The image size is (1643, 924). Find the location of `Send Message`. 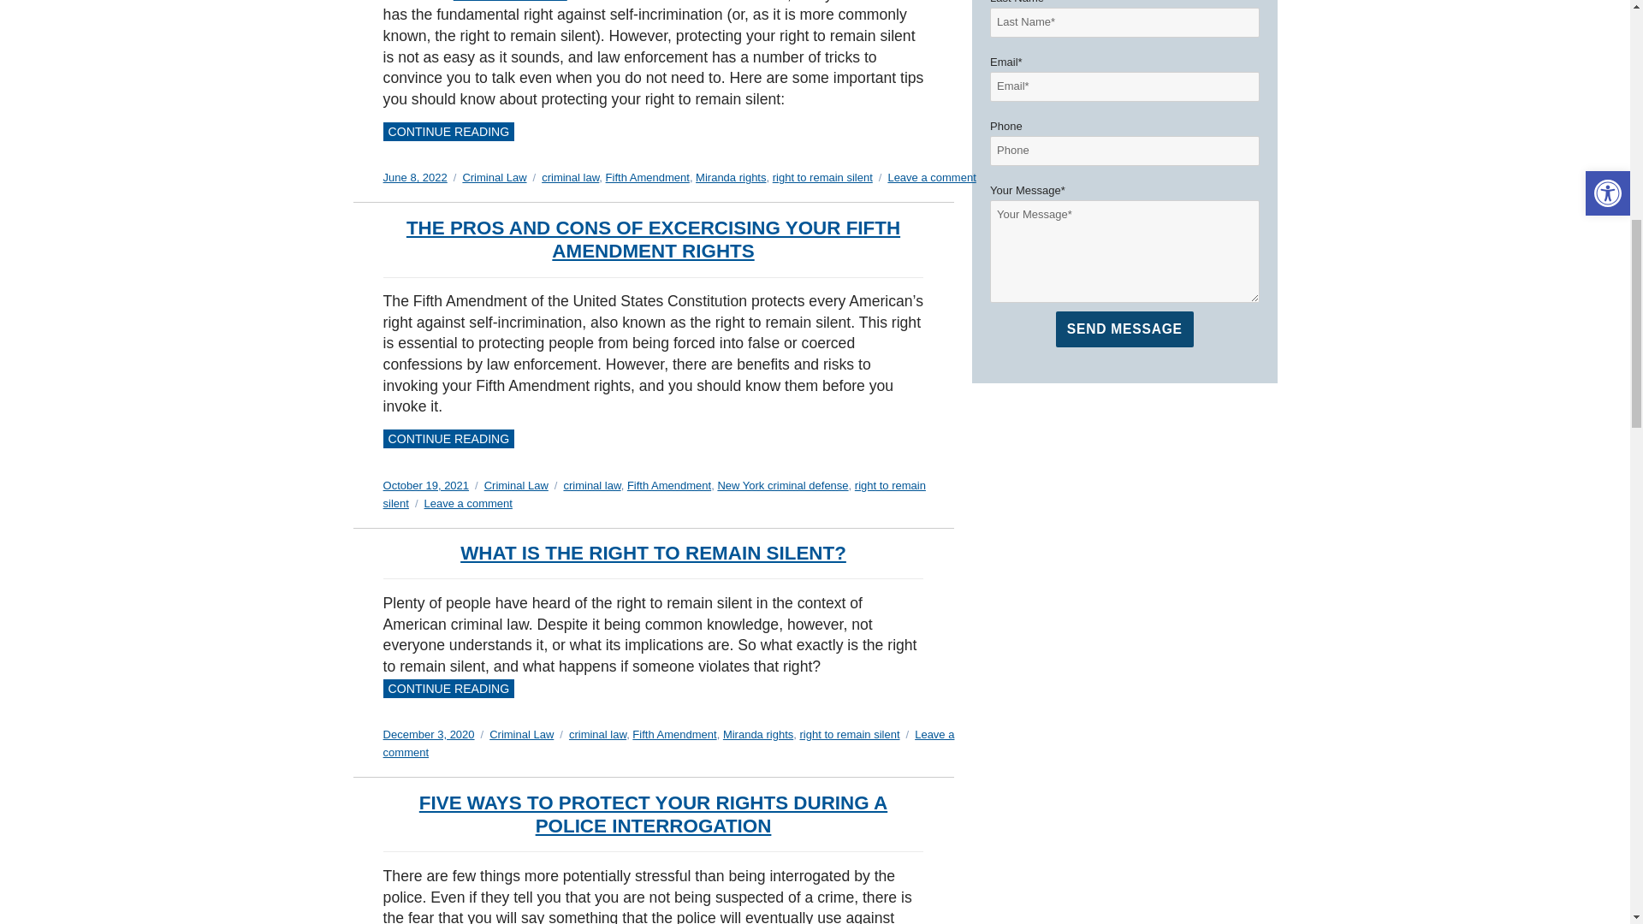

Send Message is located at coordinates (1124, 329).